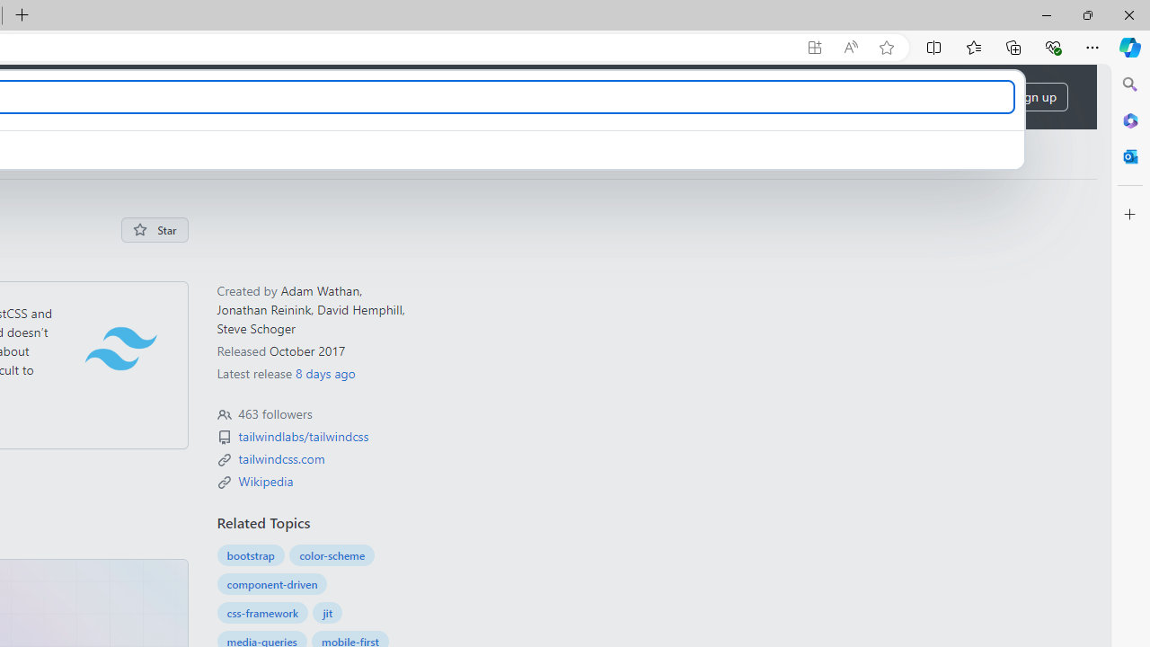 The width and height of the screenshot is (1150, 647). What do you see at coordinates (224, 415) in the screenshot?
I see `Topic followers` at bounding box center [224, 415].